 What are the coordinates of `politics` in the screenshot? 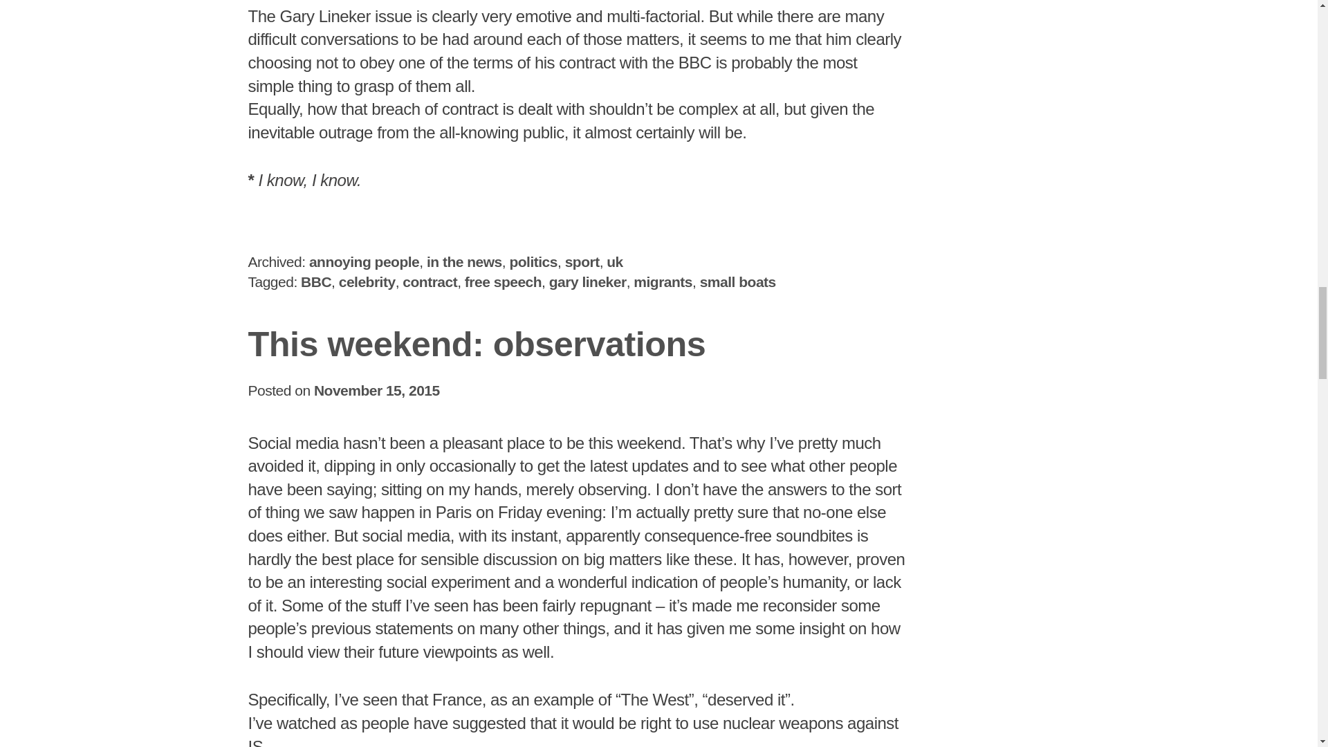 It's located at (533, 261).